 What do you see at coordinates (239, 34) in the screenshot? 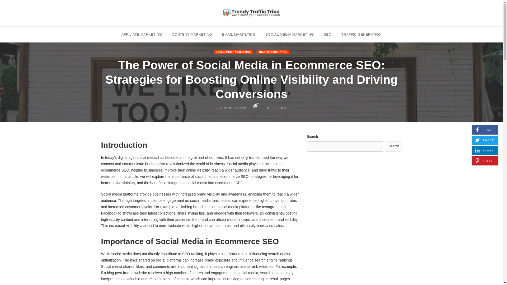
I see `TRAFFIC GENERATION` at bounding box center [239, 34].